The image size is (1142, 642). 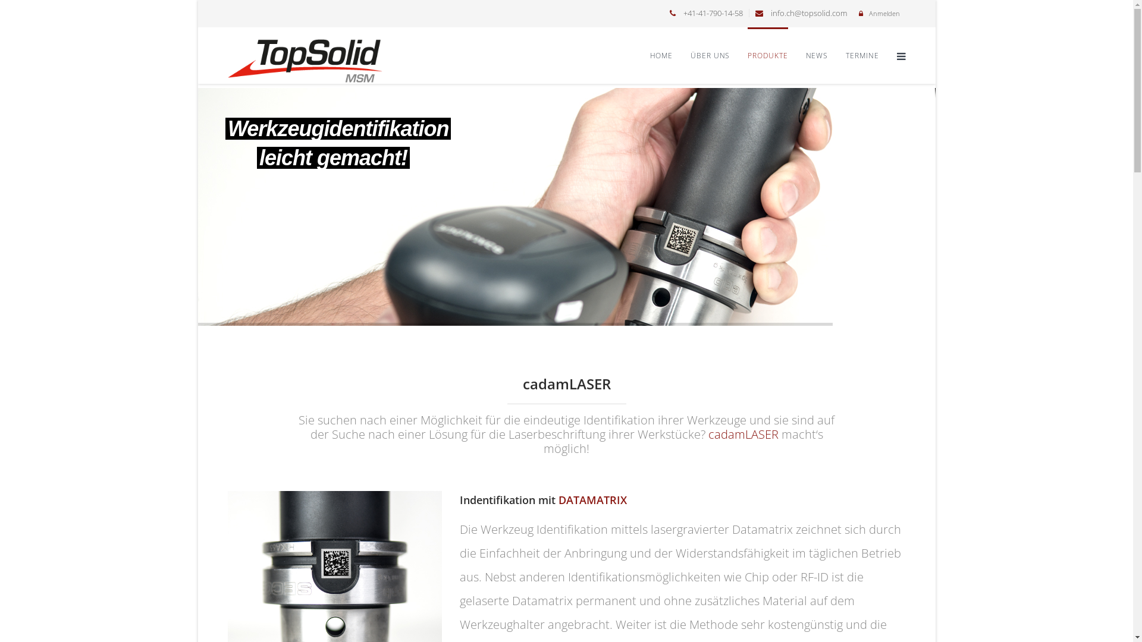 I want to click on HOME, so click(x=661, y=56).